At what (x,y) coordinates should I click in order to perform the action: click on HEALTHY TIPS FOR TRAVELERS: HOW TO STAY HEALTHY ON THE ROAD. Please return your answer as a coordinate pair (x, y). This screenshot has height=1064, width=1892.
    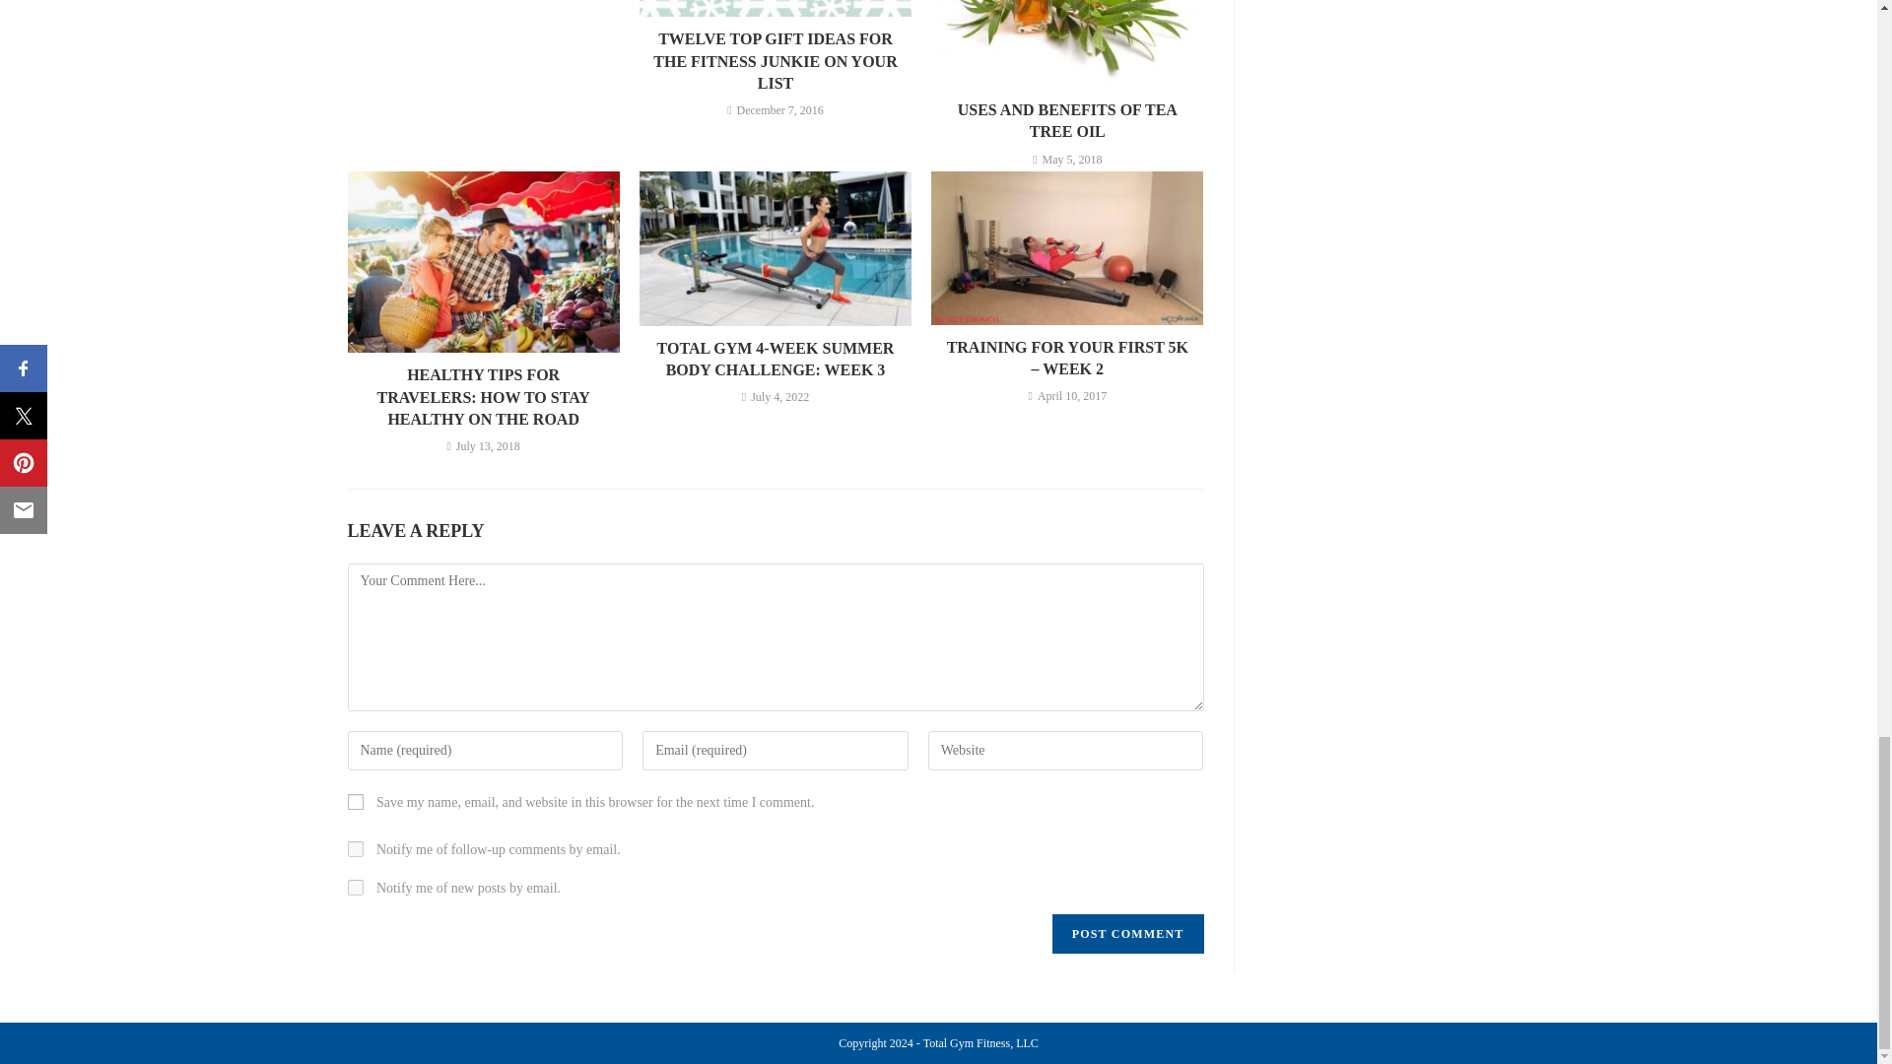
    Looking at the image, I should click on (483, 398).